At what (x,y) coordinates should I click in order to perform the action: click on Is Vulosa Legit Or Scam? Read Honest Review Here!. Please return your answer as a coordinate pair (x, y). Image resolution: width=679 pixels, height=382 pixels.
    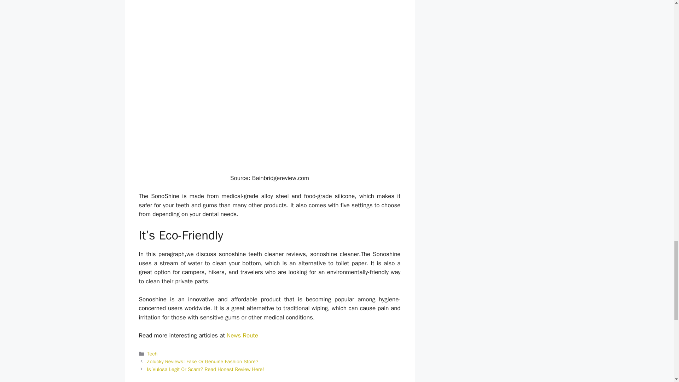
    Looking at the image, I should click on (205, 369).